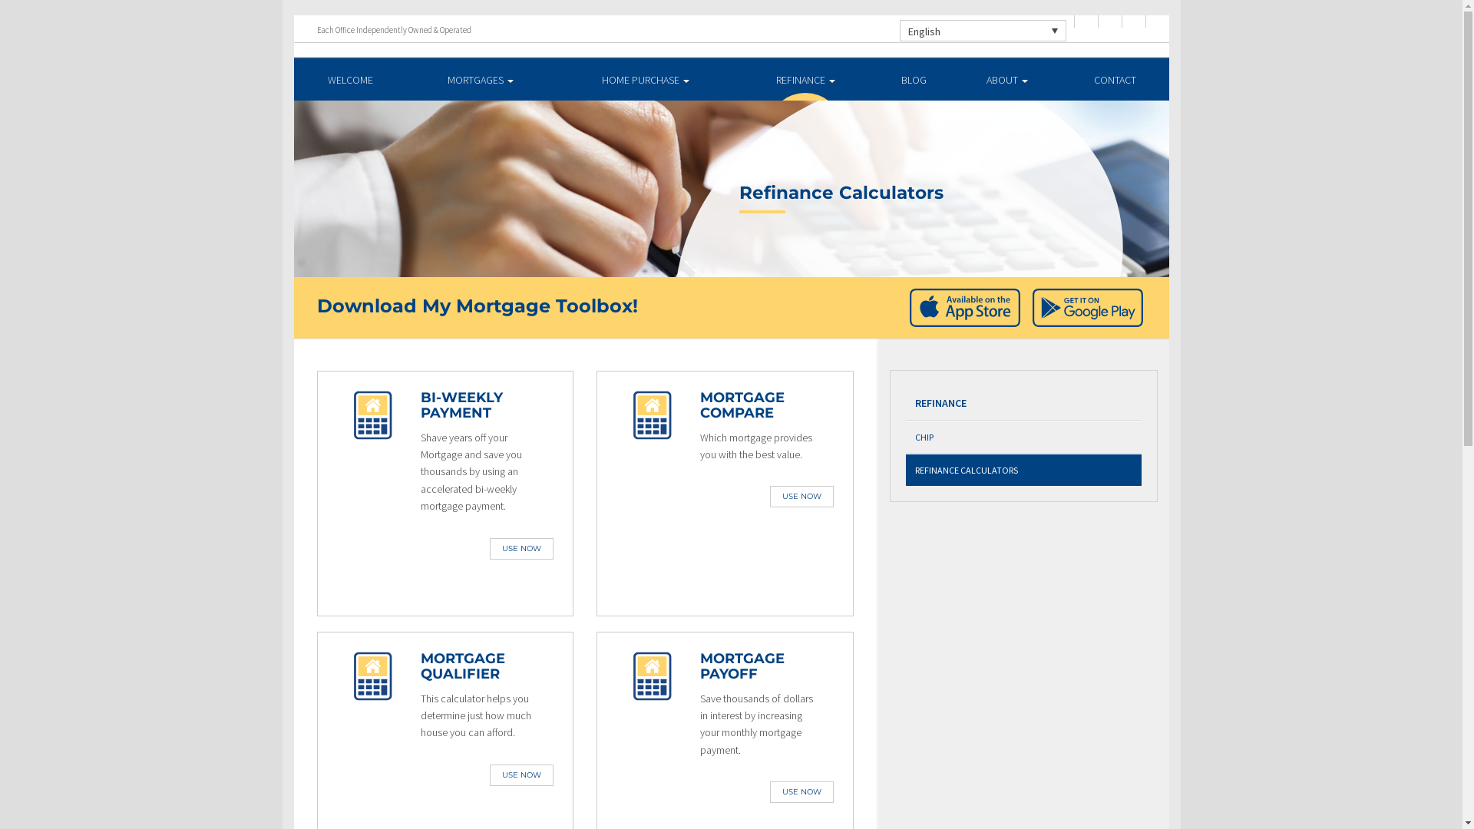 Image resolution: width=1474 pixels, height=829 pixels. What do you see at coordinates (522, 775) in the screenshot?
I see `USE NOW` at bounding box center [522, 775].